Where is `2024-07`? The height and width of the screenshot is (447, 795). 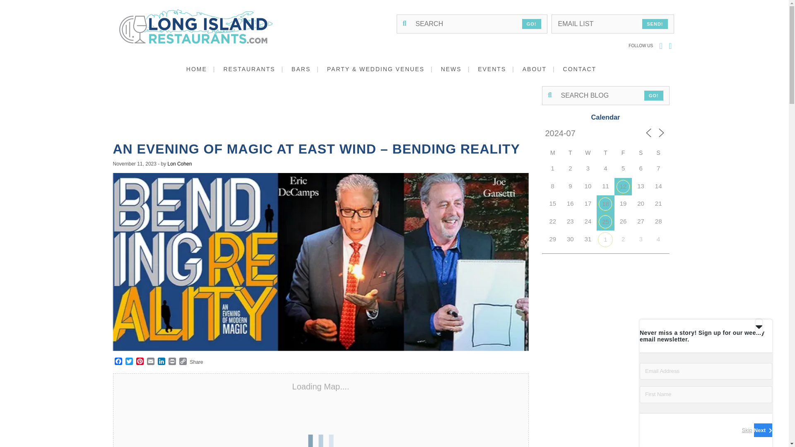
2024-07 is located at coordinates (575, 133).